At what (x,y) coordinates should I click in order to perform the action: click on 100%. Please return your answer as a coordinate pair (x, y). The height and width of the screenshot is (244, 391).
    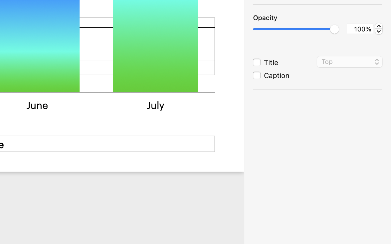
    Looking at the image, I should click on (360, 29).